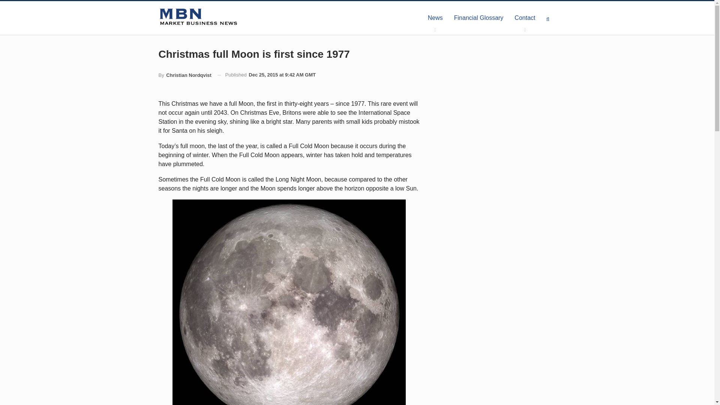 This screenshot has width=720, height=405. What do you see at coordinates (184, 75) in the screenshot?
I see `By Christian Nordqvist` at bounding box center [184, 75].